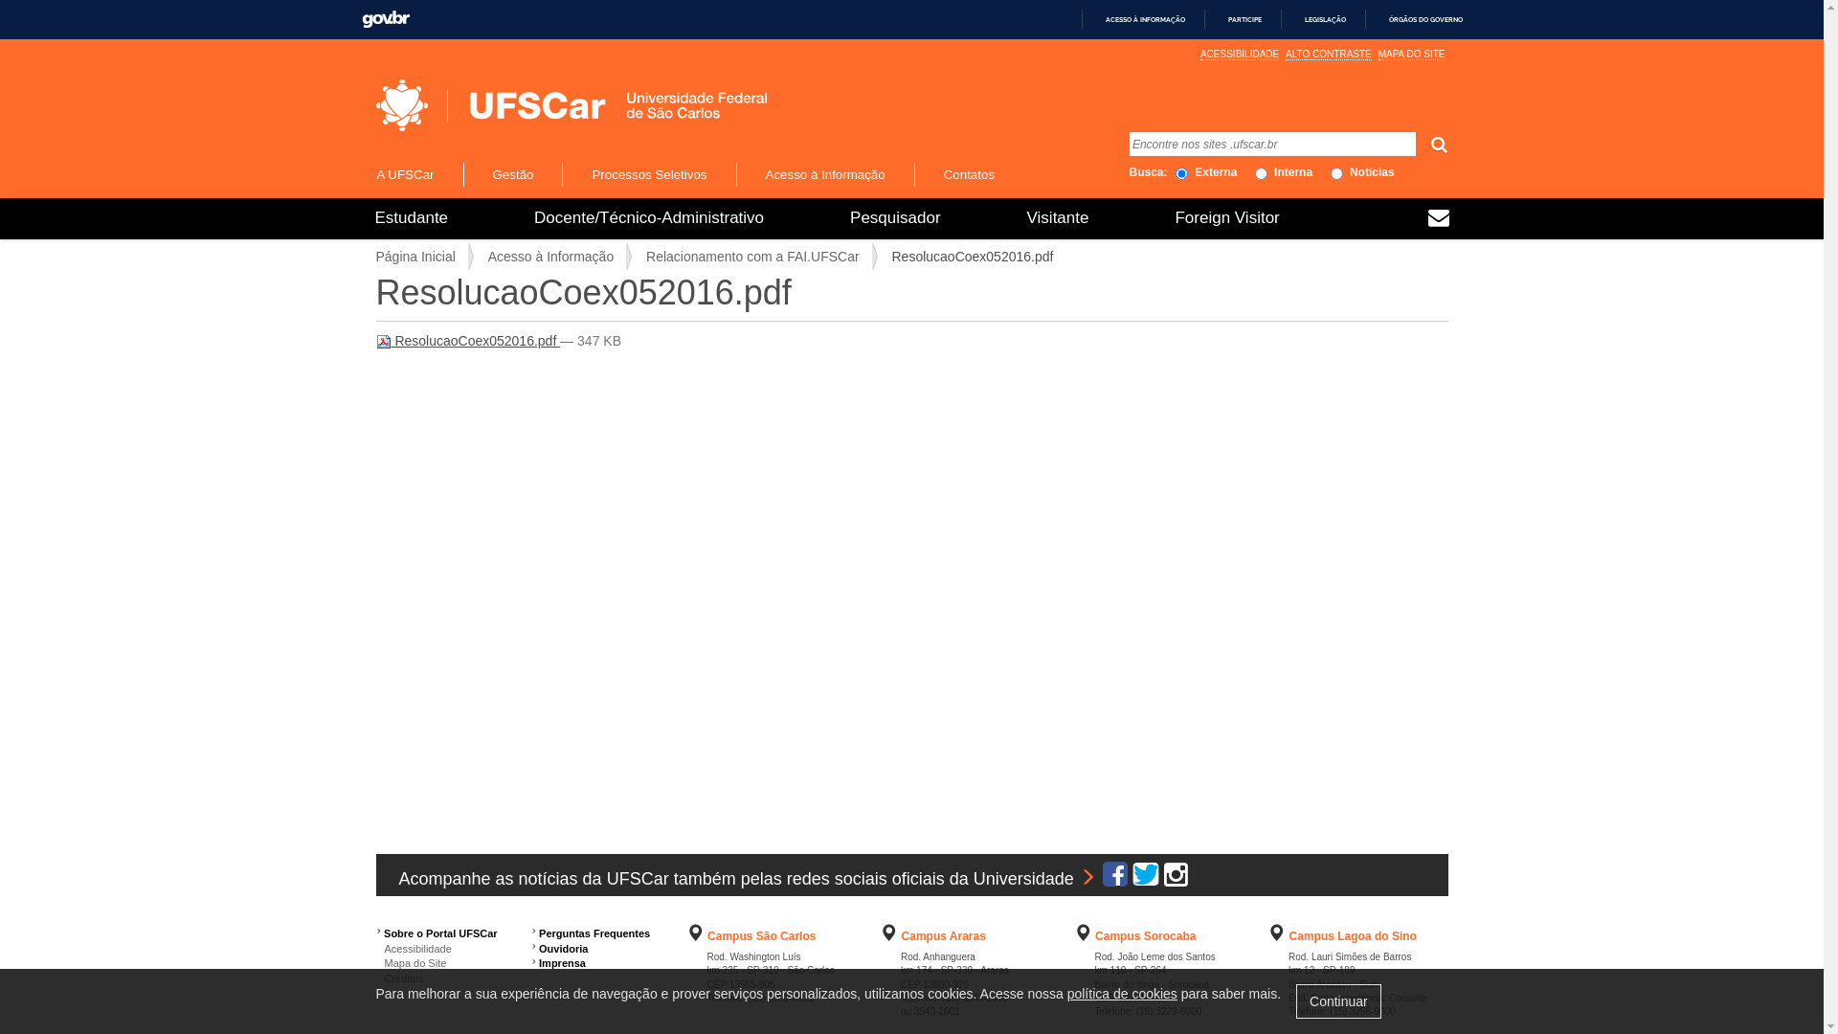 This screenshot has width=1838, height=1034. What do you see at coordinates (1354, 936) in the screenshot?
I see `Campus Lagoa do Sino` at bounding box center [1354, 936].